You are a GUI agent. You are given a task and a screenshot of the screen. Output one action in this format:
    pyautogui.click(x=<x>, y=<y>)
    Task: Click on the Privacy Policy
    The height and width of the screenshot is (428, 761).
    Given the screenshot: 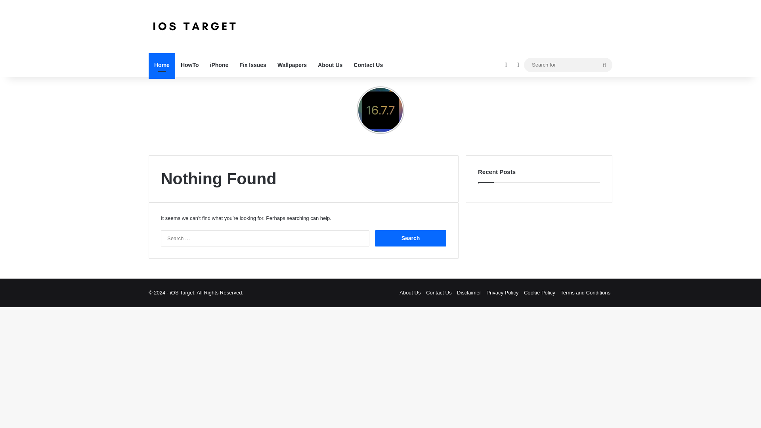 What is the action you would take?
    pyautogui.click(x=502, y=292)
    